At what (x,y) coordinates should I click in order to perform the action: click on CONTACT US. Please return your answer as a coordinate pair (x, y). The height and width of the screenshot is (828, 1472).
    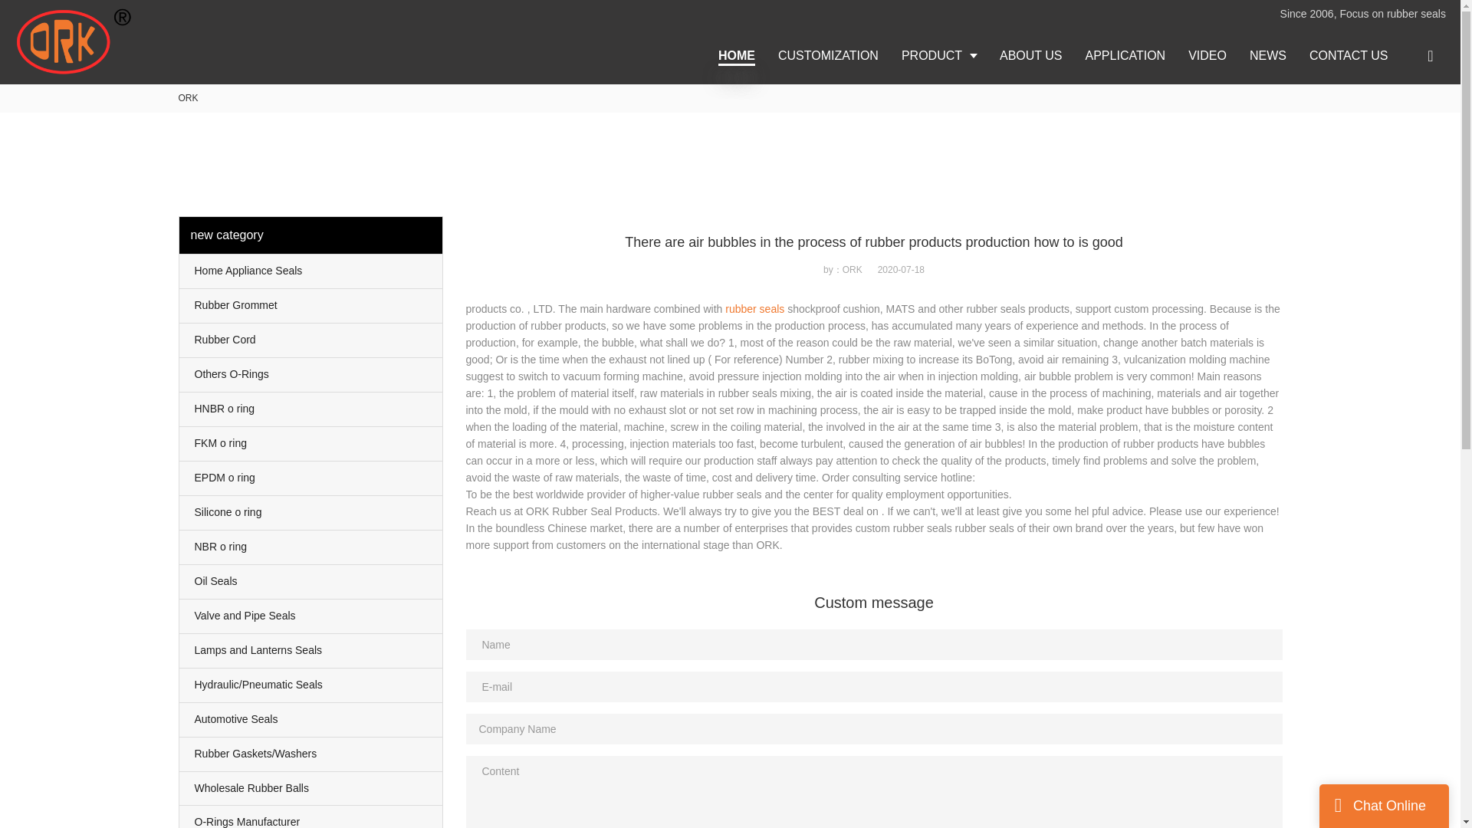
    Looking at the image, I should click on (1349, 55).